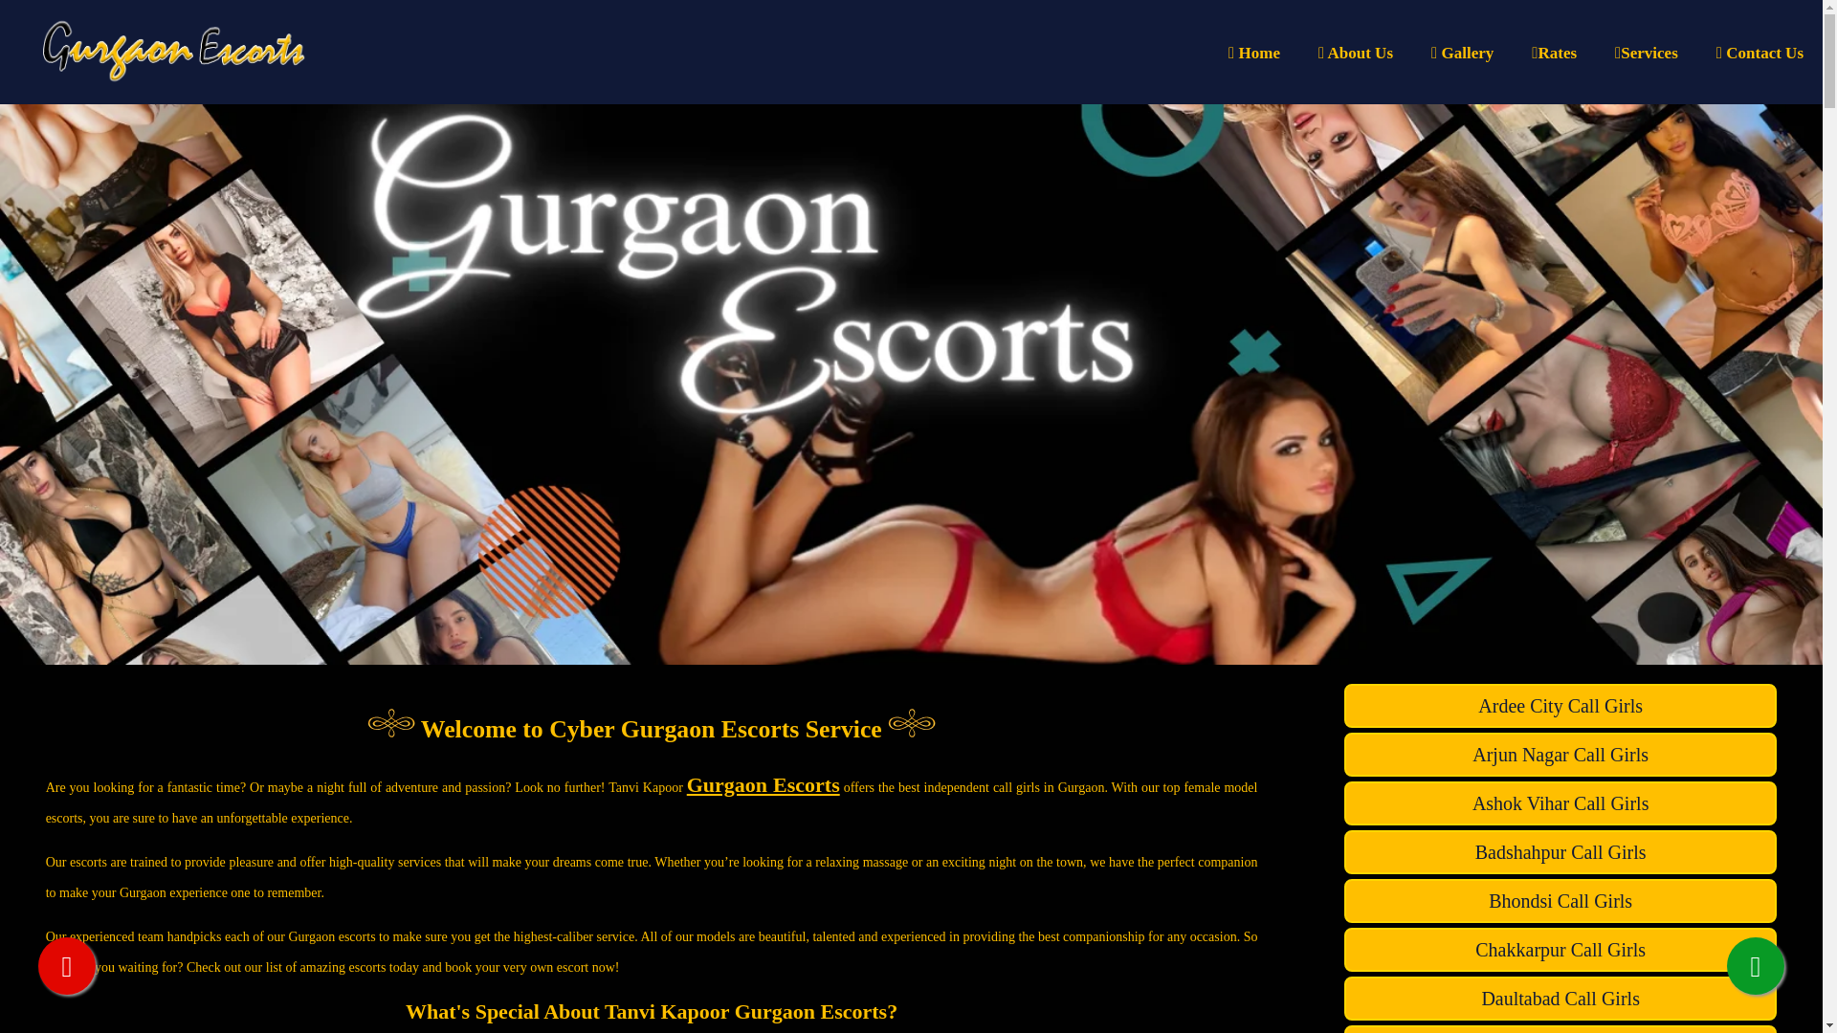  I want to click on Badshahpur Call Girls, so click(1560, 851).